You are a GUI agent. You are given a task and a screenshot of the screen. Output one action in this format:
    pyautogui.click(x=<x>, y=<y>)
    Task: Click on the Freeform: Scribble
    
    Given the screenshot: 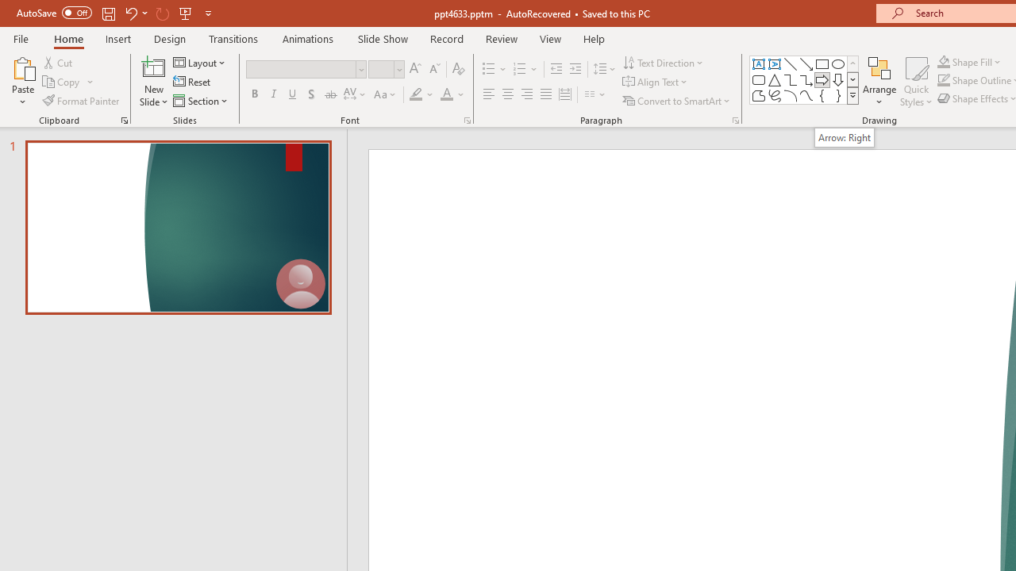 What is the action you would take?
    pyautogui.click(x=775, y=95)
    